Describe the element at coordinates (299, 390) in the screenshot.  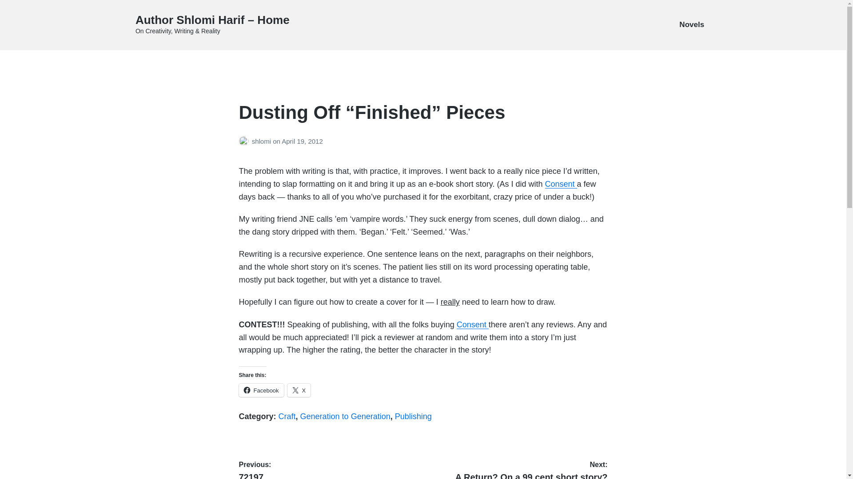
I see `Generation to Generation` at that location.